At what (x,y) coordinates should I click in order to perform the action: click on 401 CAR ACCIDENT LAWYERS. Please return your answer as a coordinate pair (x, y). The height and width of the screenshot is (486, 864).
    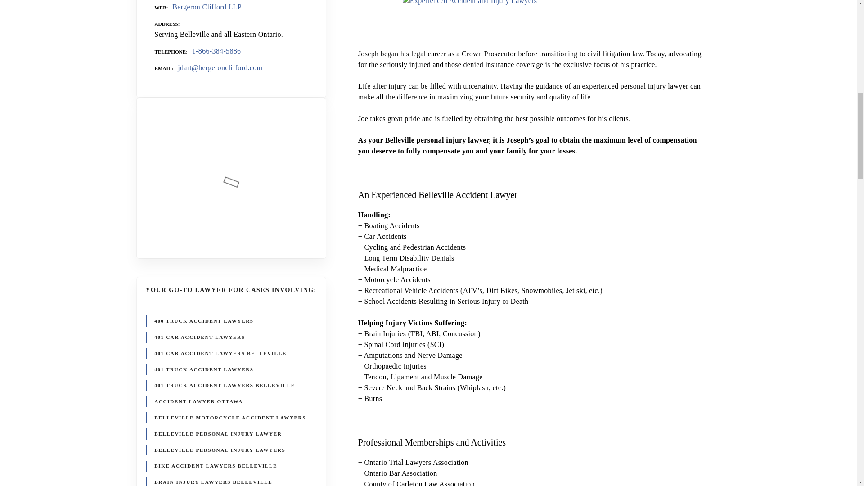
    Looking at the image, I should click on (199, 337).